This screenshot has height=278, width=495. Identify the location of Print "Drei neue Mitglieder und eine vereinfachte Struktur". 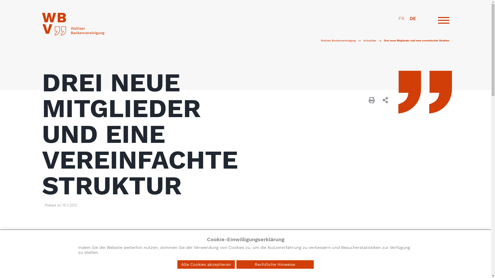
(372, 101).